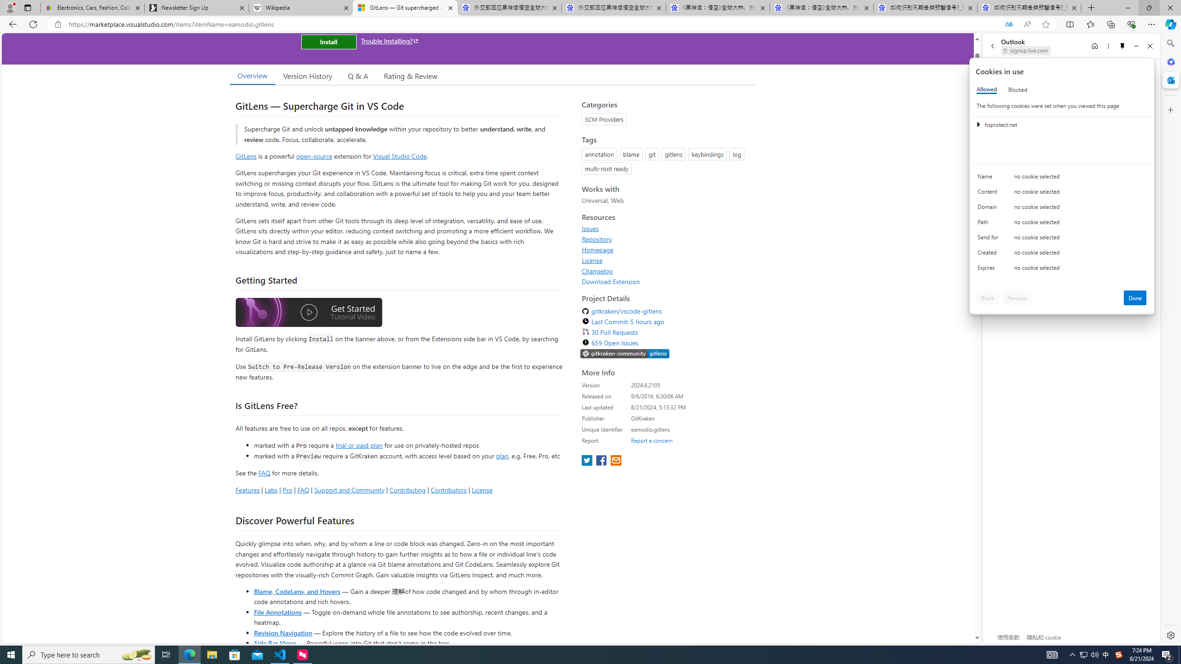  Describe the element at coordinates (666, 281) in the screenshot. I see `Download Extension` at that location.